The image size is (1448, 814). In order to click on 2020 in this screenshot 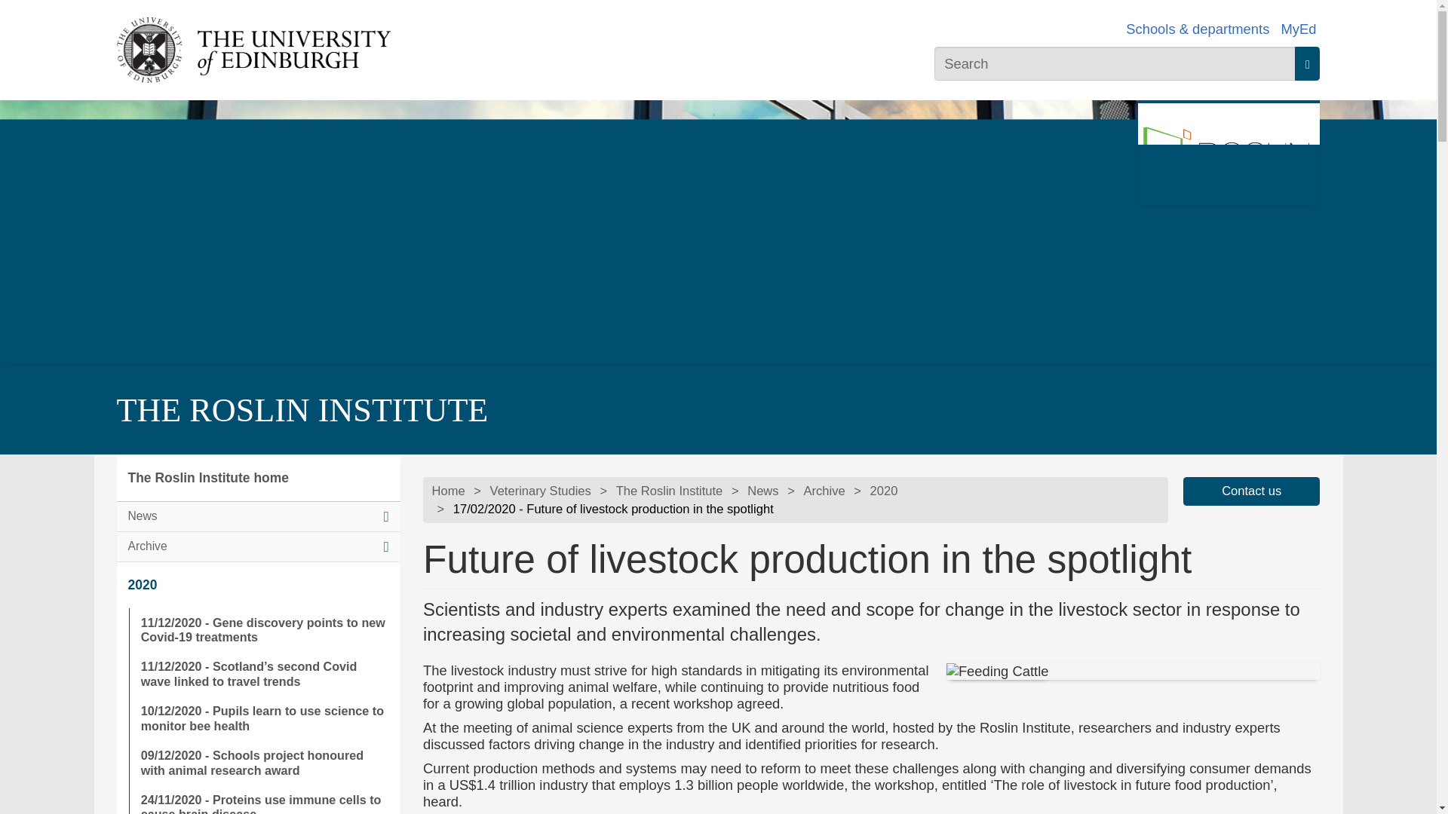, I will do `click(258, 585)`.